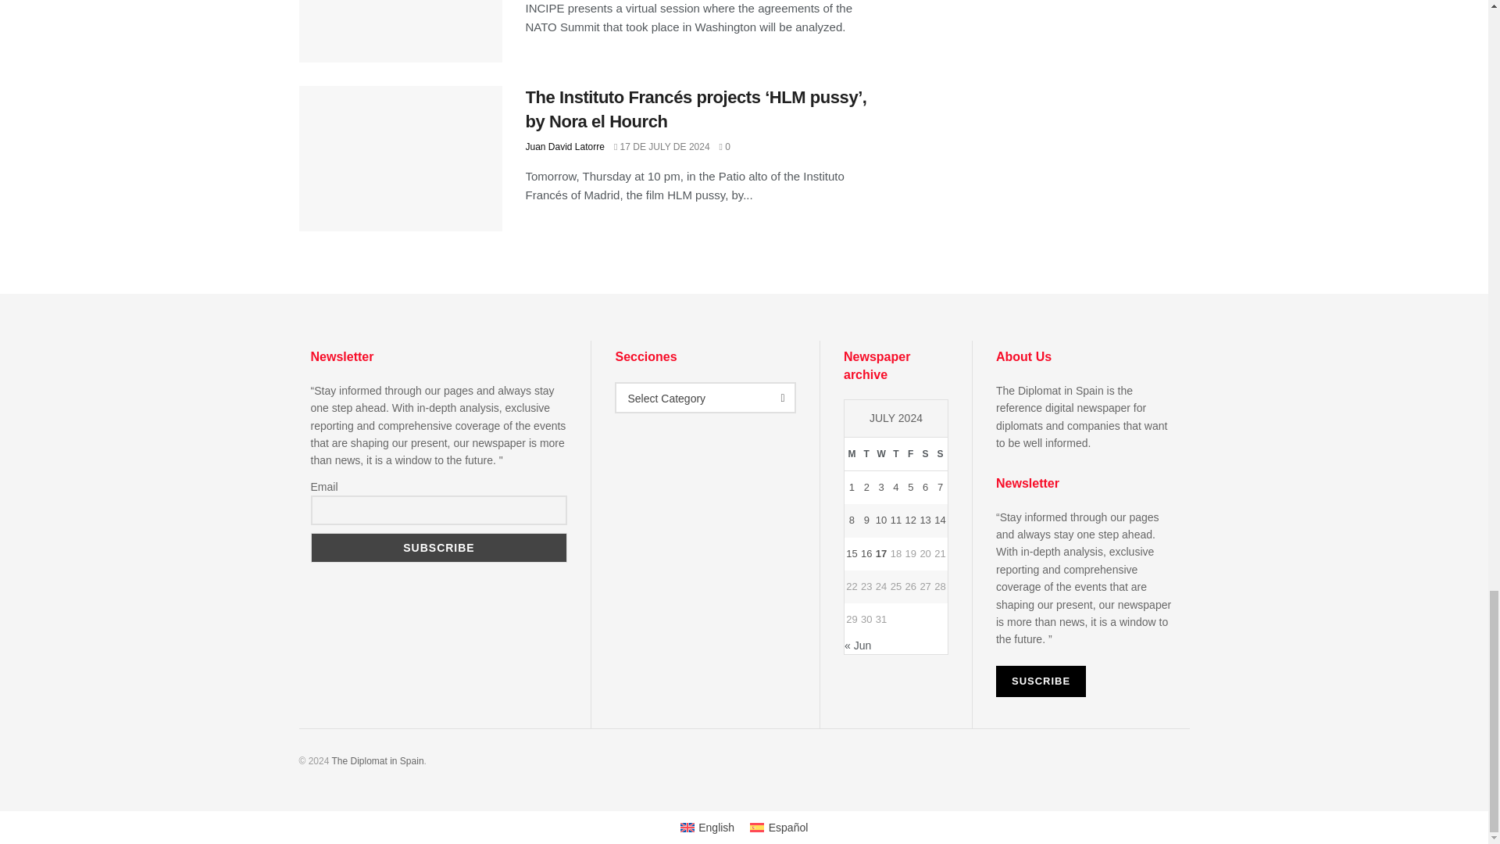 Image resolution: width=1500 pixels, height=844 pixels. Describe the element at coordinates (910, 454) in the screenshot. I see `Friday` at that location.